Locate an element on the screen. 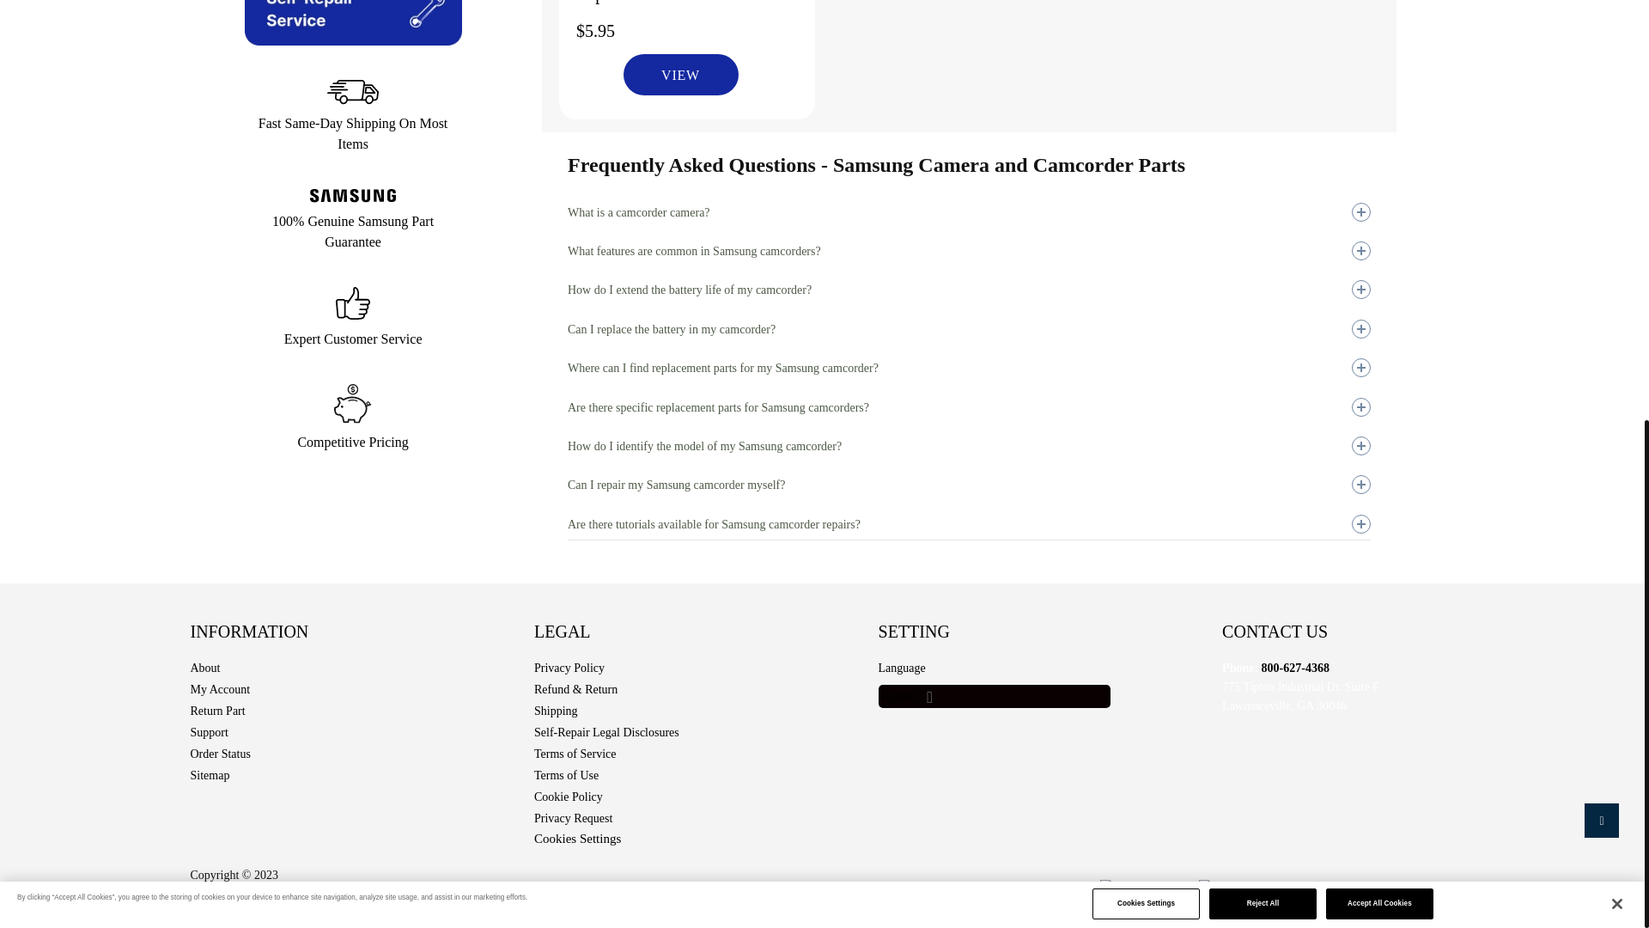  itemType is located at coordinates (261, 175).